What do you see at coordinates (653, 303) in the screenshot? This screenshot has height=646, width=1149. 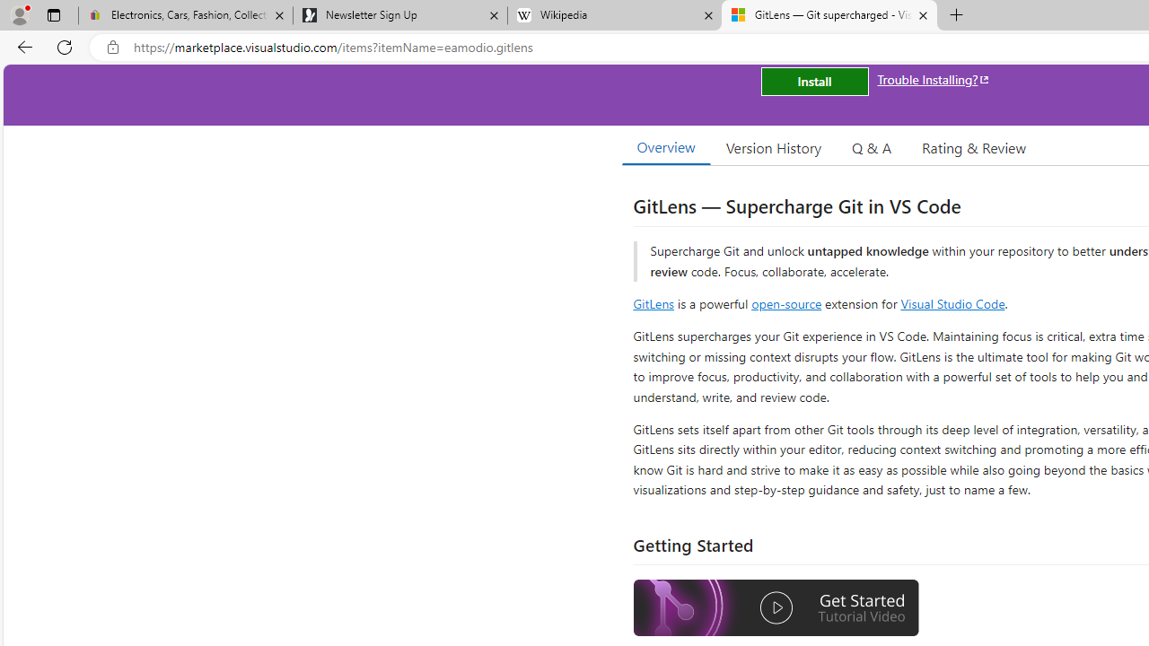 I see `GitLens` at bounding box center [653, 303].